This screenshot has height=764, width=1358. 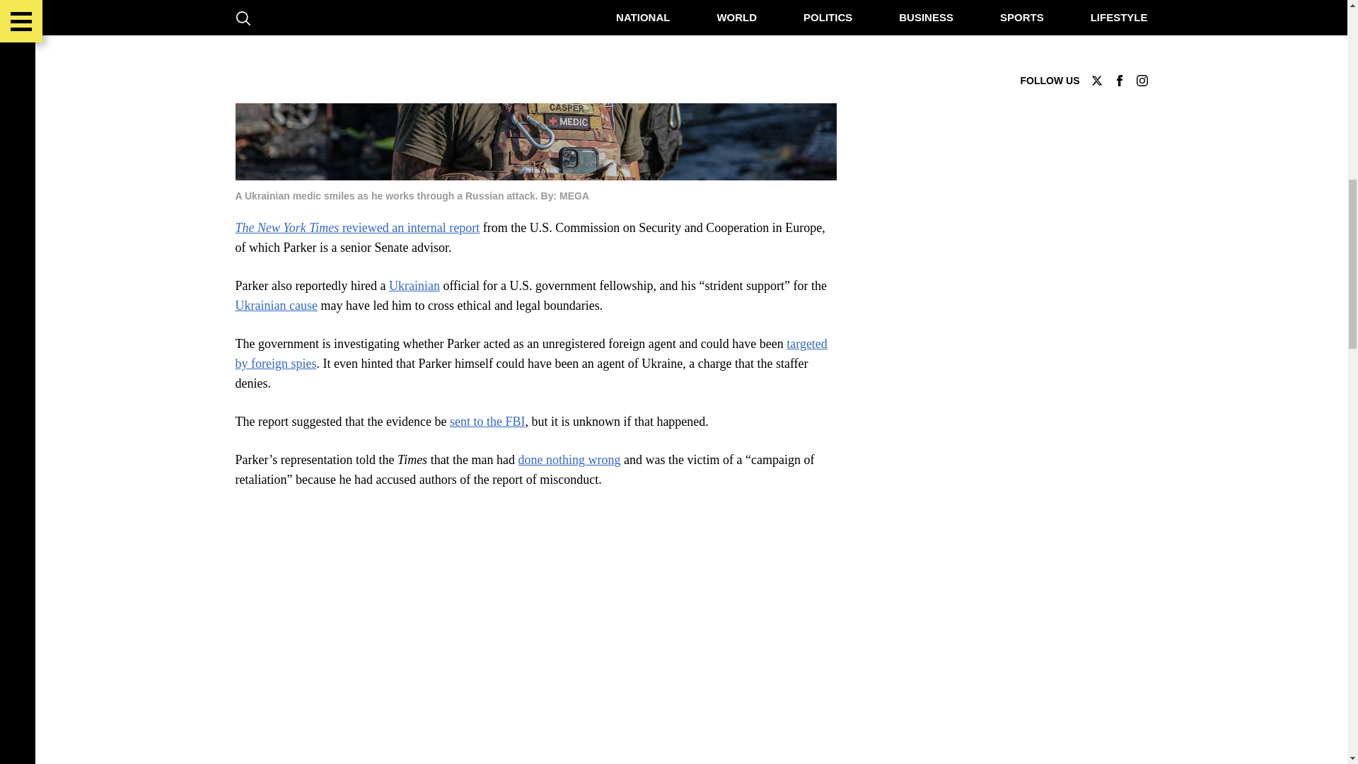 I want to click on done nothing wrong, so click(x=569, y=460).